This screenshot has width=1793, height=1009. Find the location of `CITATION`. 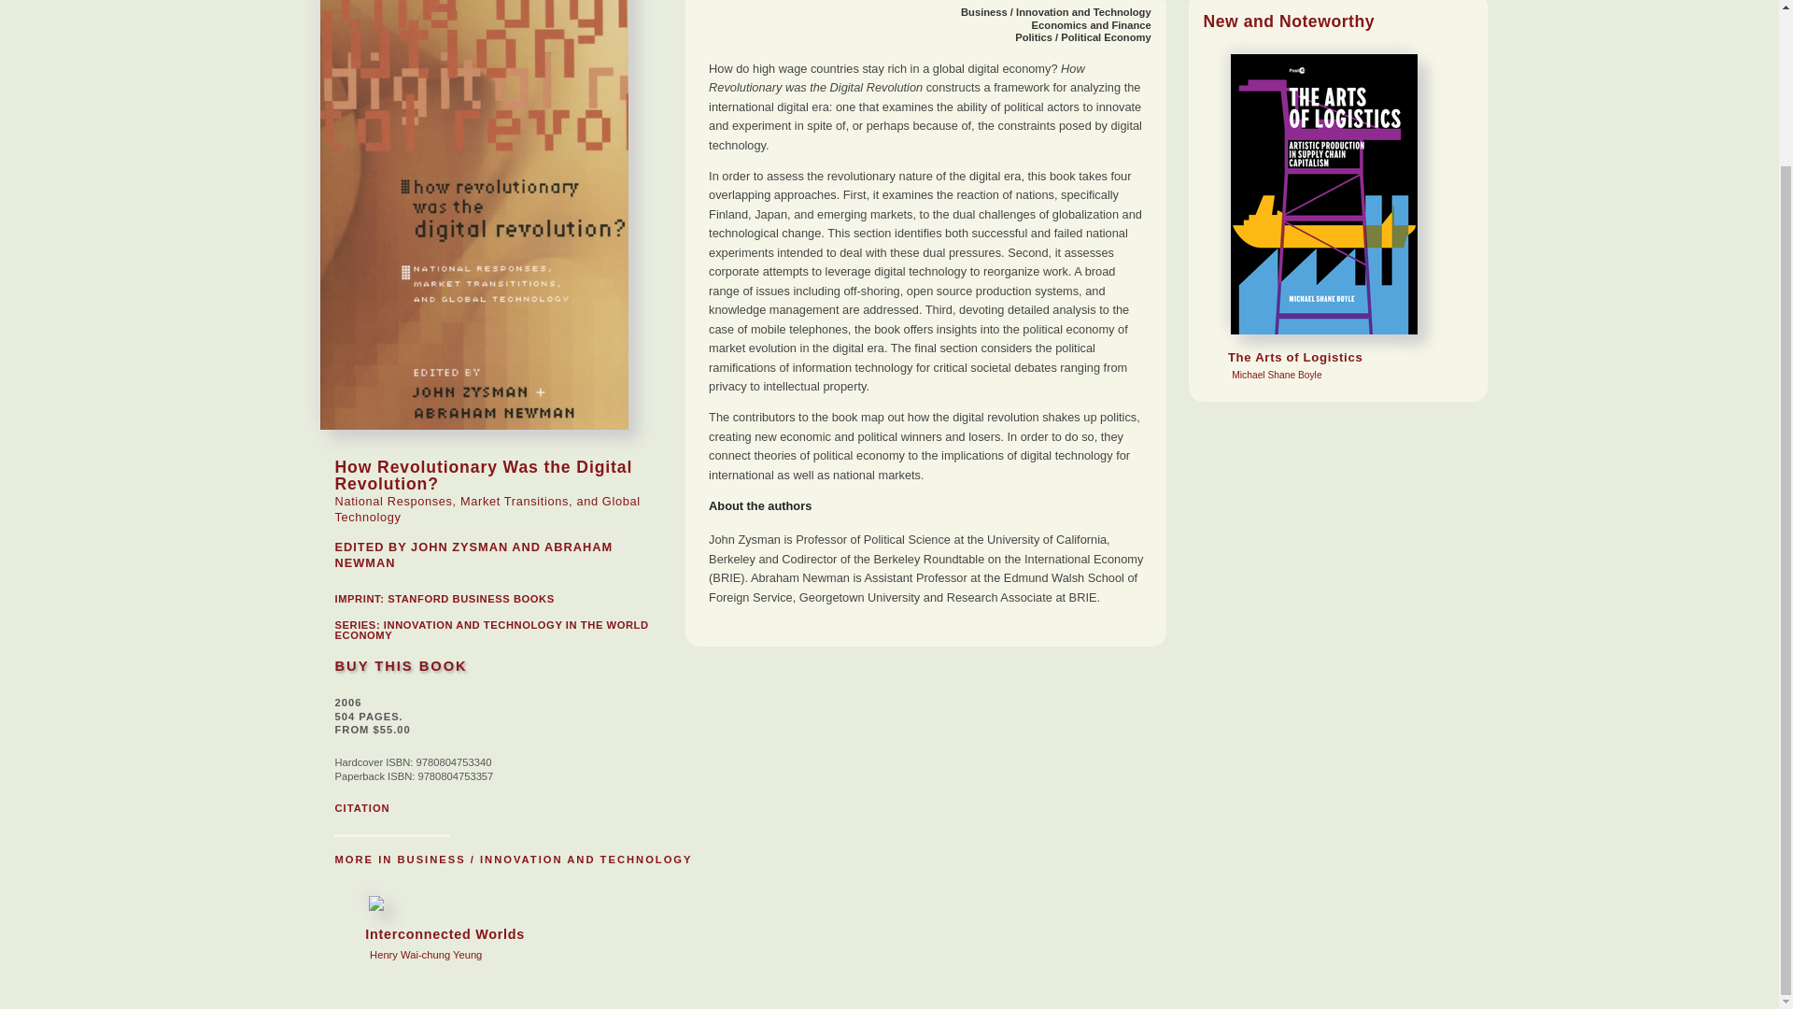

CITATION is located at coordinates (360, 807).